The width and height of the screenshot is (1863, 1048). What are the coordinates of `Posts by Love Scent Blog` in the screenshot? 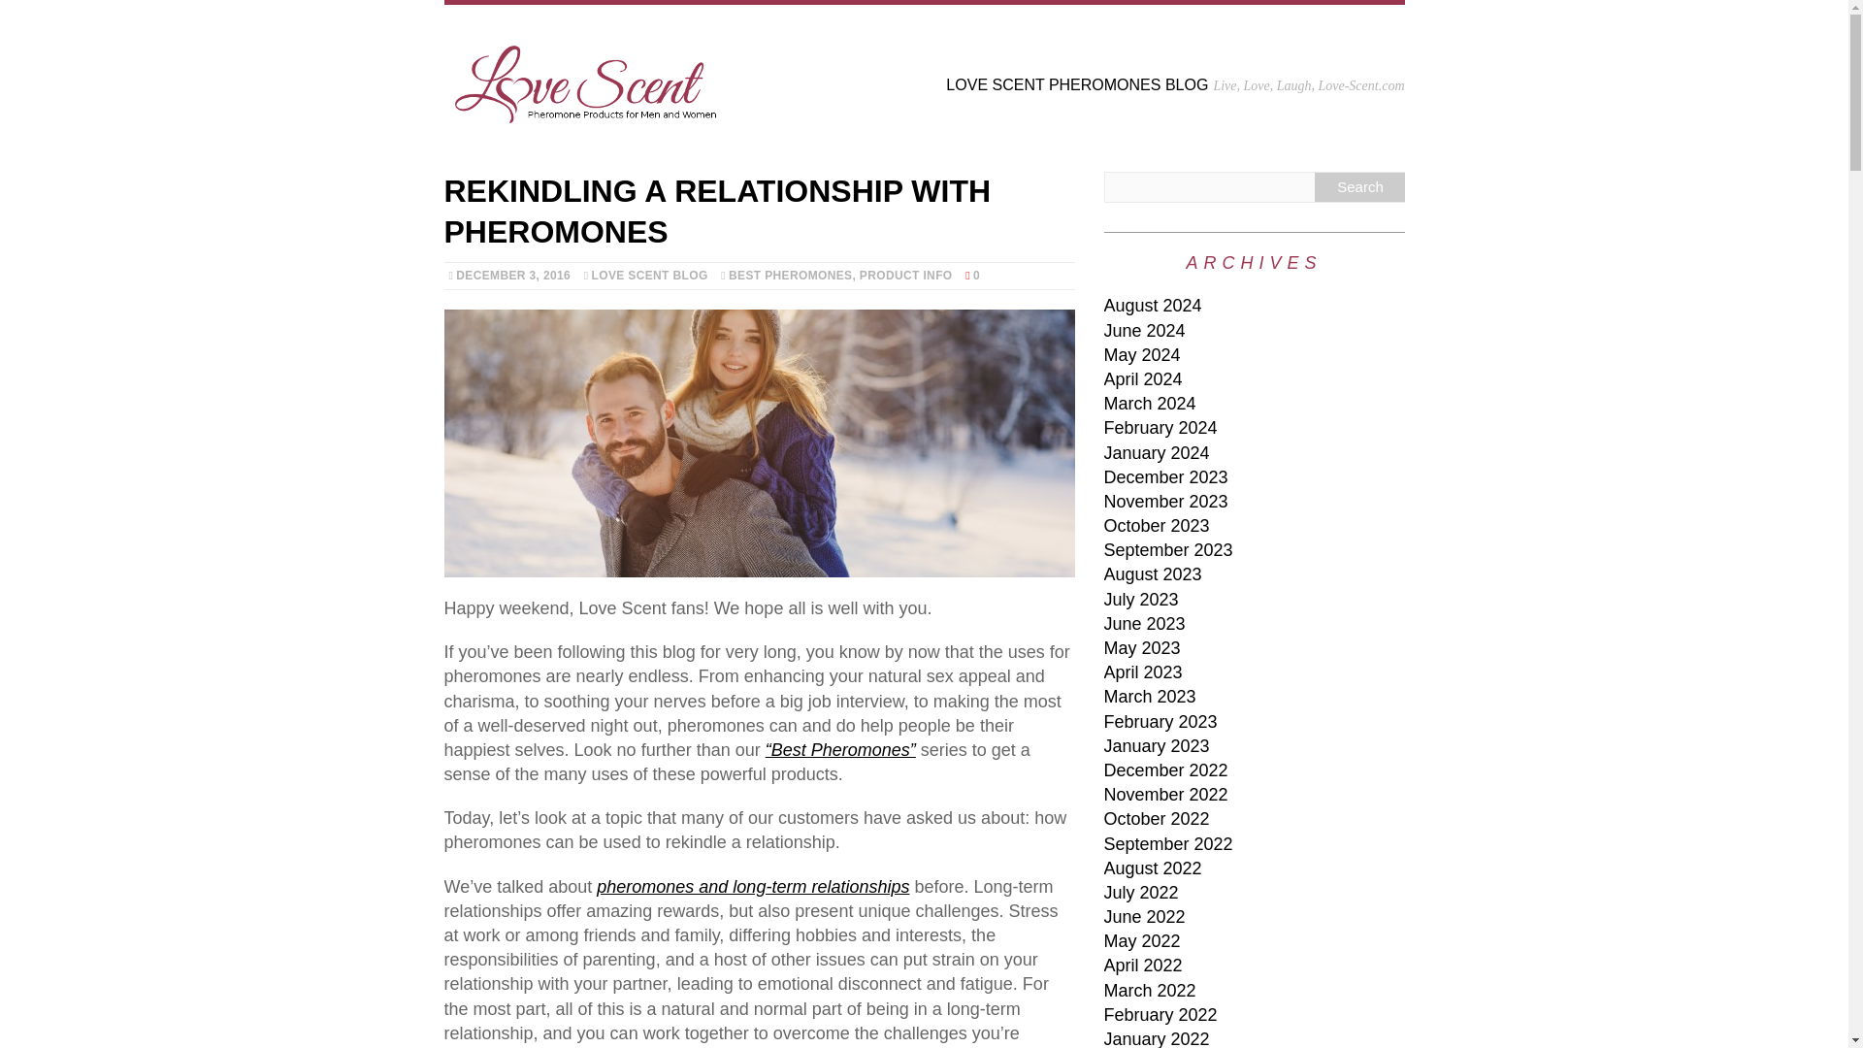 It's located at (650, 275).